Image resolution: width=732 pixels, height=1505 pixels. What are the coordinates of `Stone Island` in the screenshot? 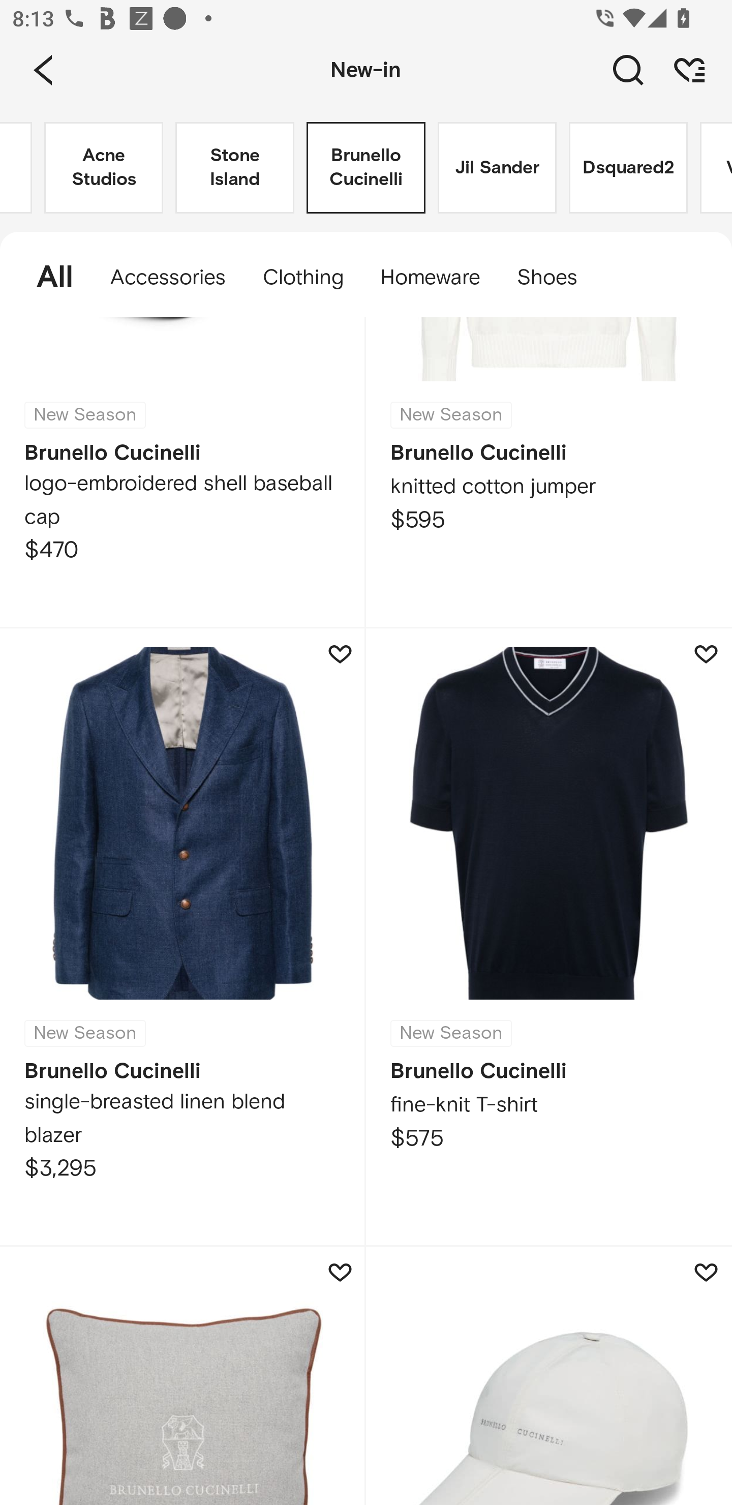 It's located at (235, 168).